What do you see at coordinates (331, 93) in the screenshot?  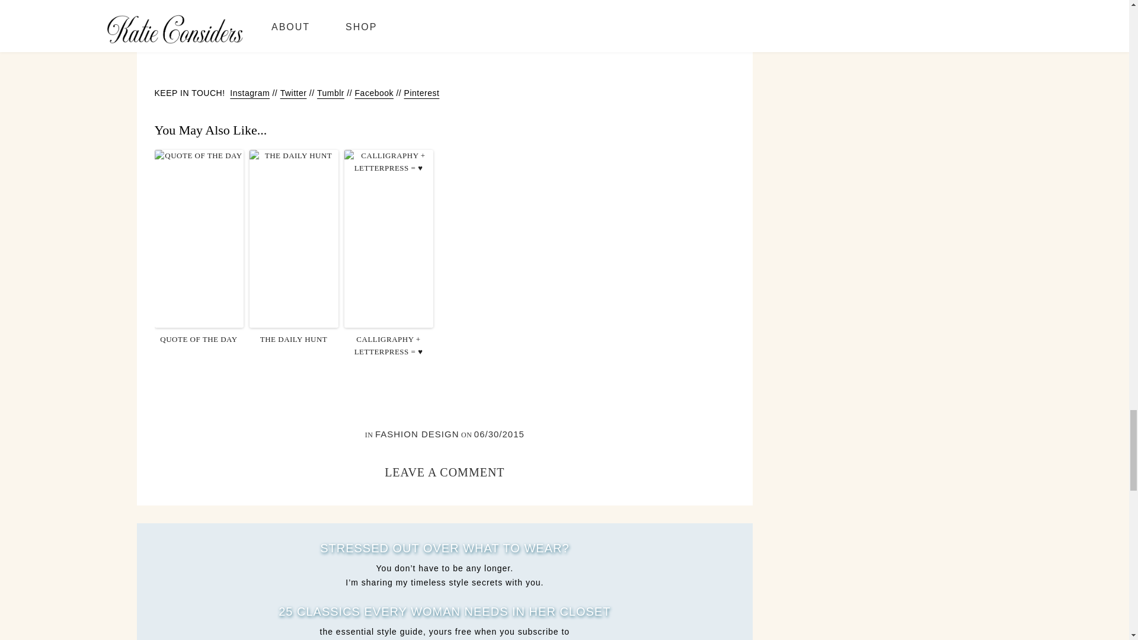 I see `Tumblr` at bounding box center [331, 93].